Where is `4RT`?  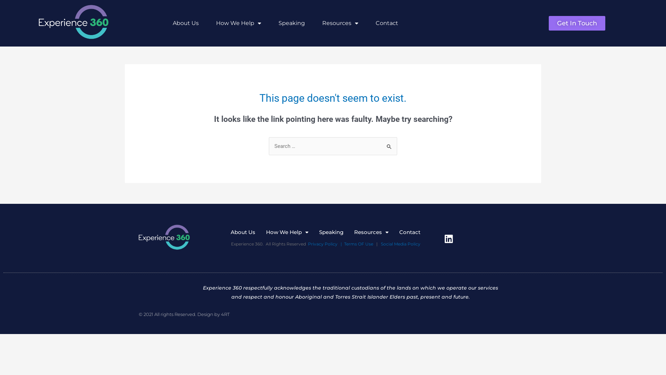 4RT is located at coordinates (225, 314).